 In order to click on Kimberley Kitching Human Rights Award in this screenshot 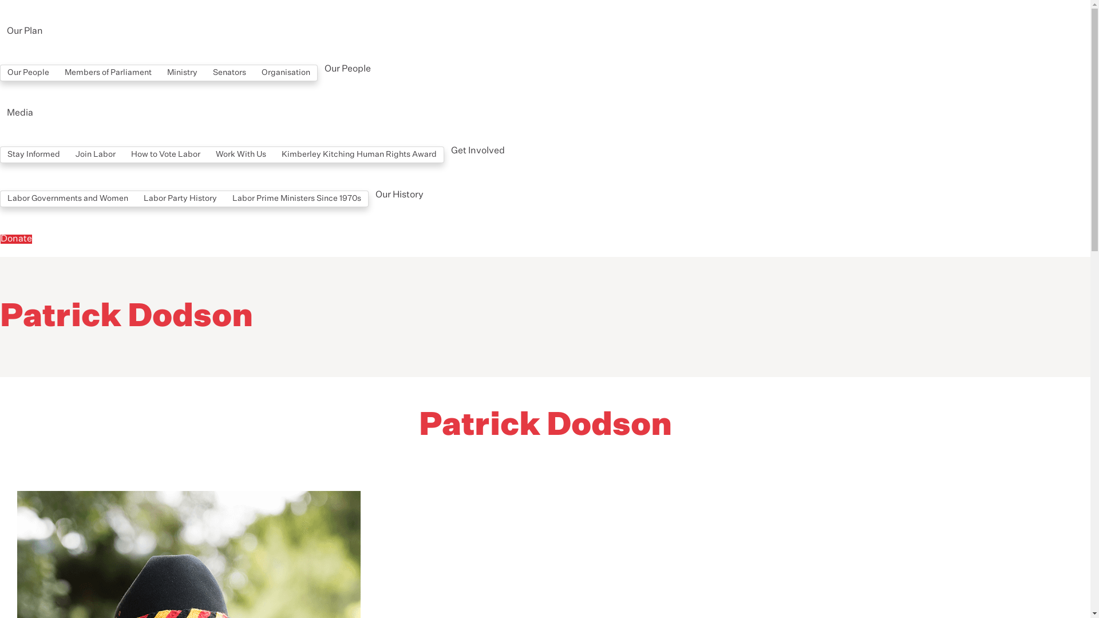, I will do `click(359, 154)`.